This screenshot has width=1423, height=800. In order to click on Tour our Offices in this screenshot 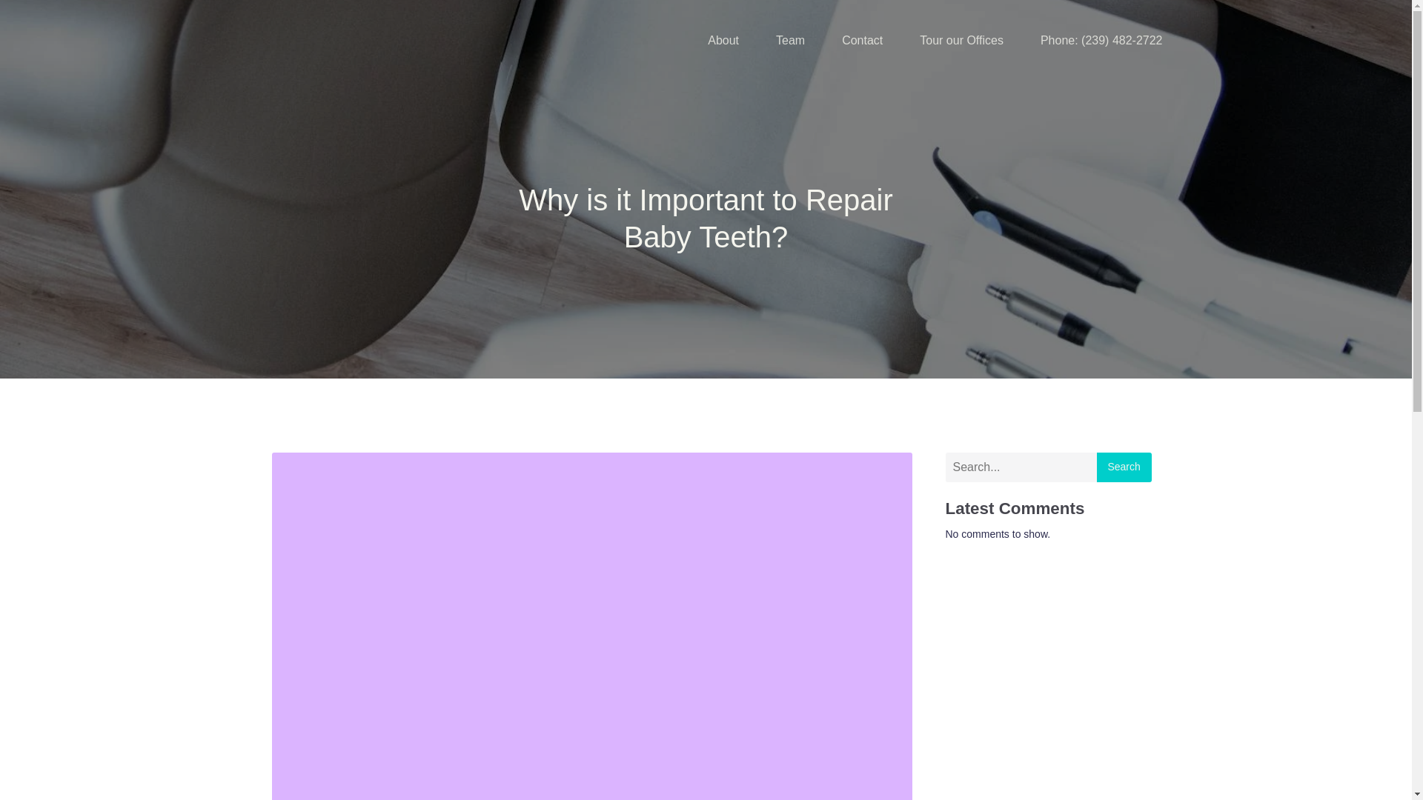, I will do `click(961, 40)`.